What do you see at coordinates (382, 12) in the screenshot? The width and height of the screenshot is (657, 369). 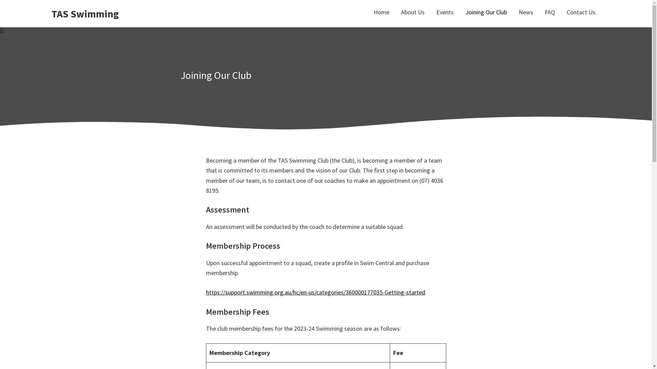 I see `Home` at bounding box center [382, 12].